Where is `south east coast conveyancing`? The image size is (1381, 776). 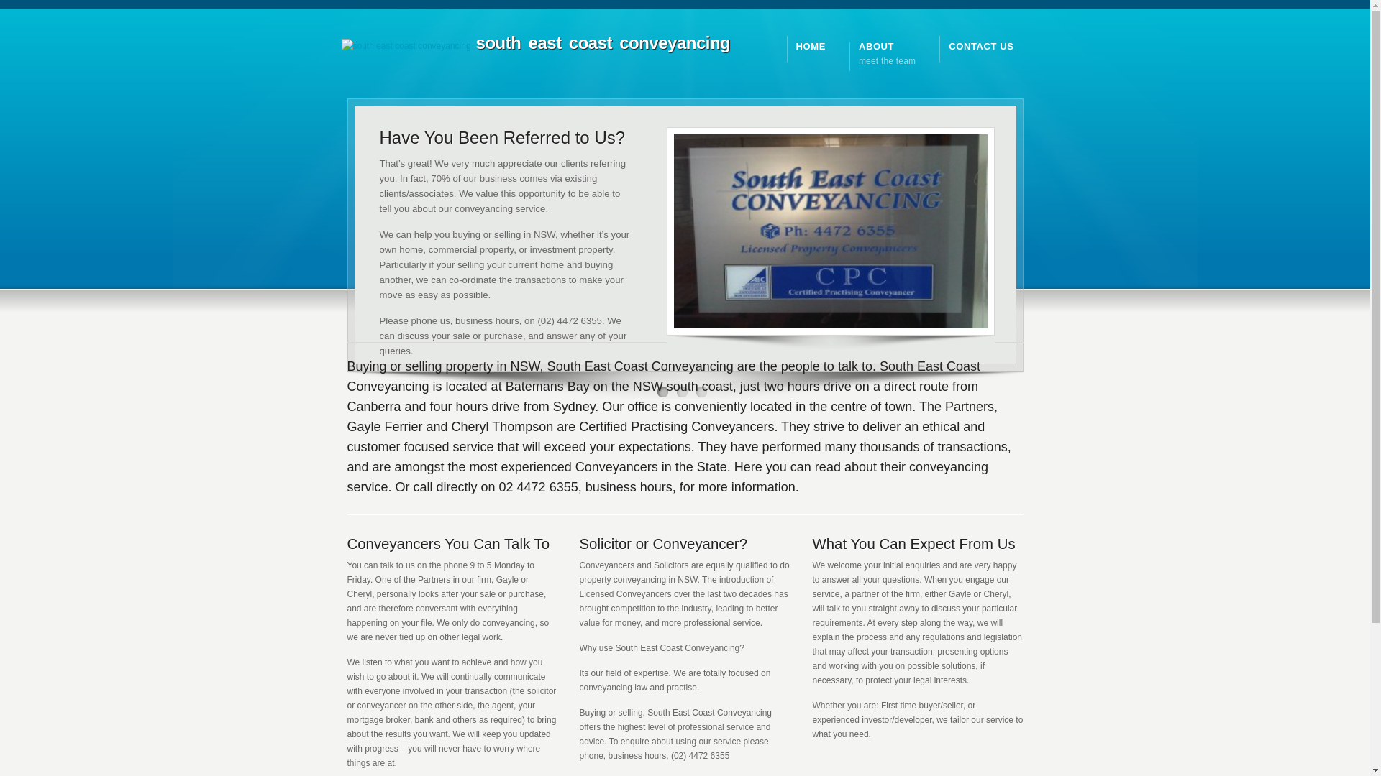
south east coast conveyancing is located at coordinates (535, 45).